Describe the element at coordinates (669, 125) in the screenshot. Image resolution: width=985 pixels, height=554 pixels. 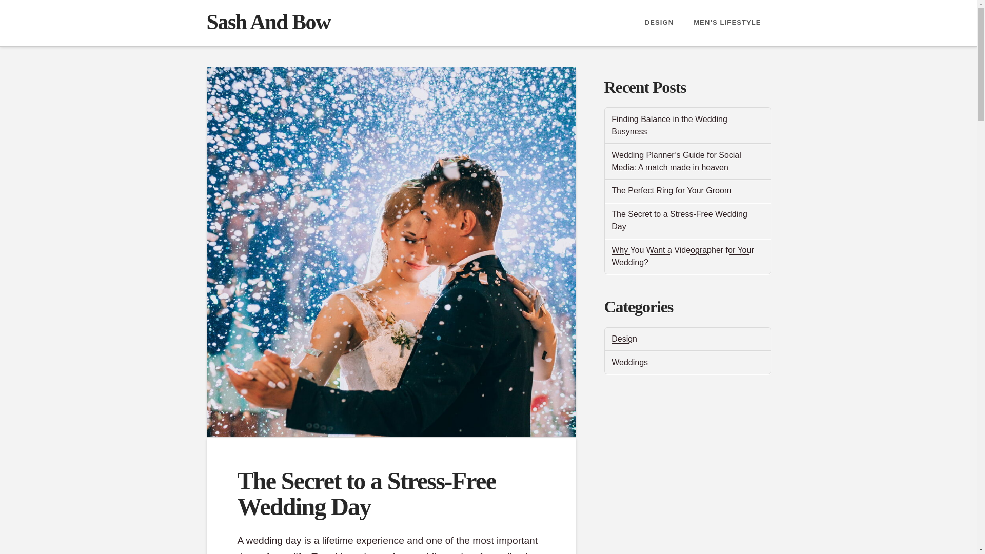
I see `Finding Balance in the Wedding Busyness` at that location.